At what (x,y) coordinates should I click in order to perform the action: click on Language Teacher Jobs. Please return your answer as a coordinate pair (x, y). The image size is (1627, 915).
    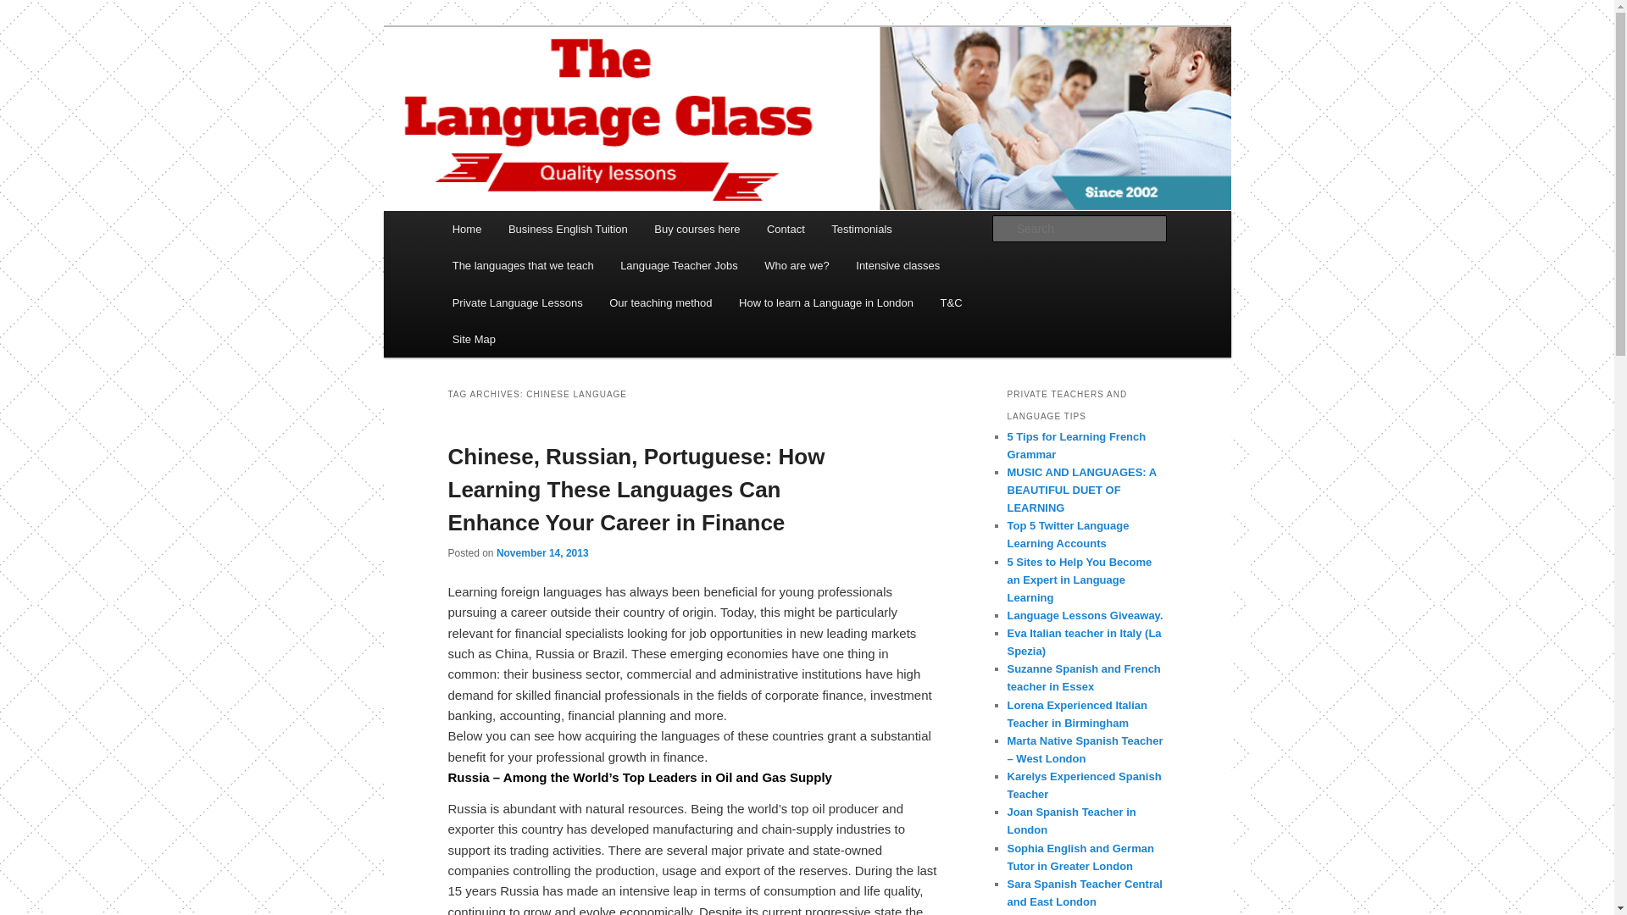
    Looking at the image, I should click on (678, 264).